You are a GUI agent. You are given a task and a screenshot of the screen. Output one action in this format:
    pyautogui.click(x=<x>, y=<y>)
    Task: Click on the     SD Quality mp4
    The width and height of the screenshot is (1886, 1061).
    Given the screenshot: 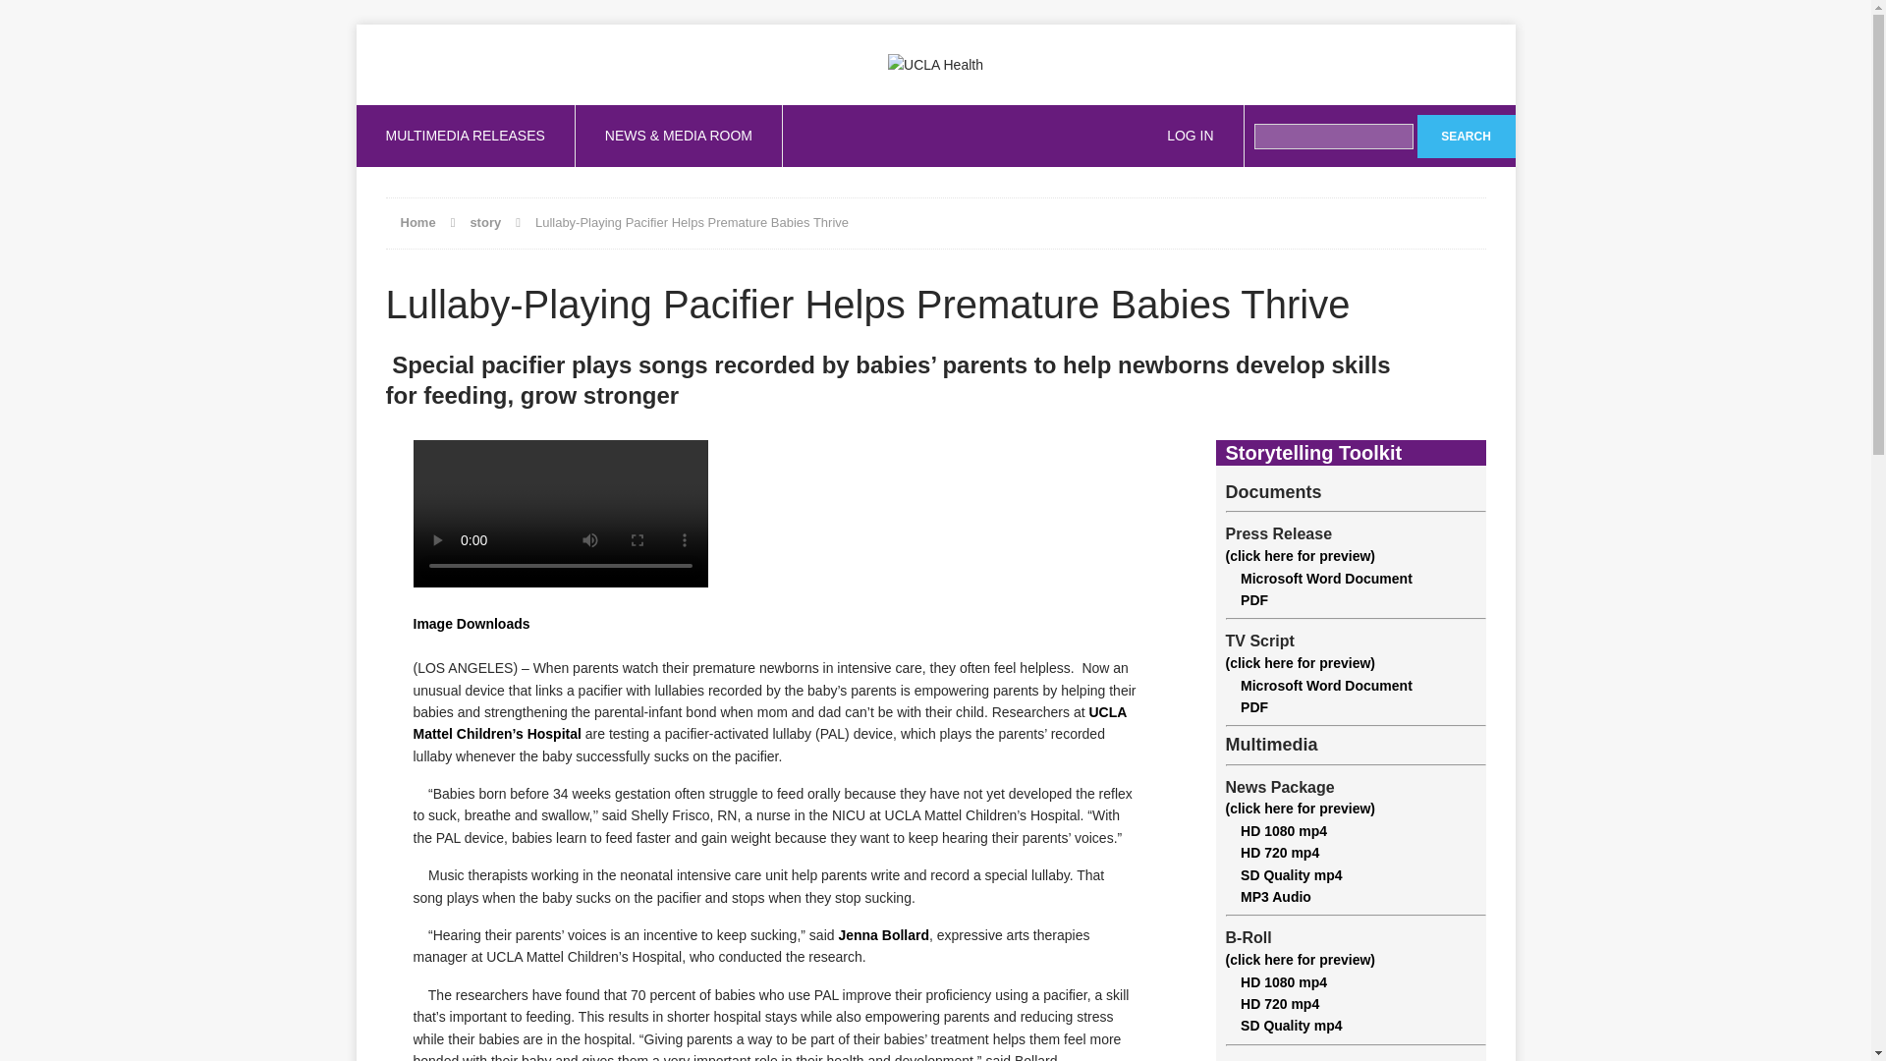 What is the action you would take?
    pyautogui.click(x=1285, y=1025)
    